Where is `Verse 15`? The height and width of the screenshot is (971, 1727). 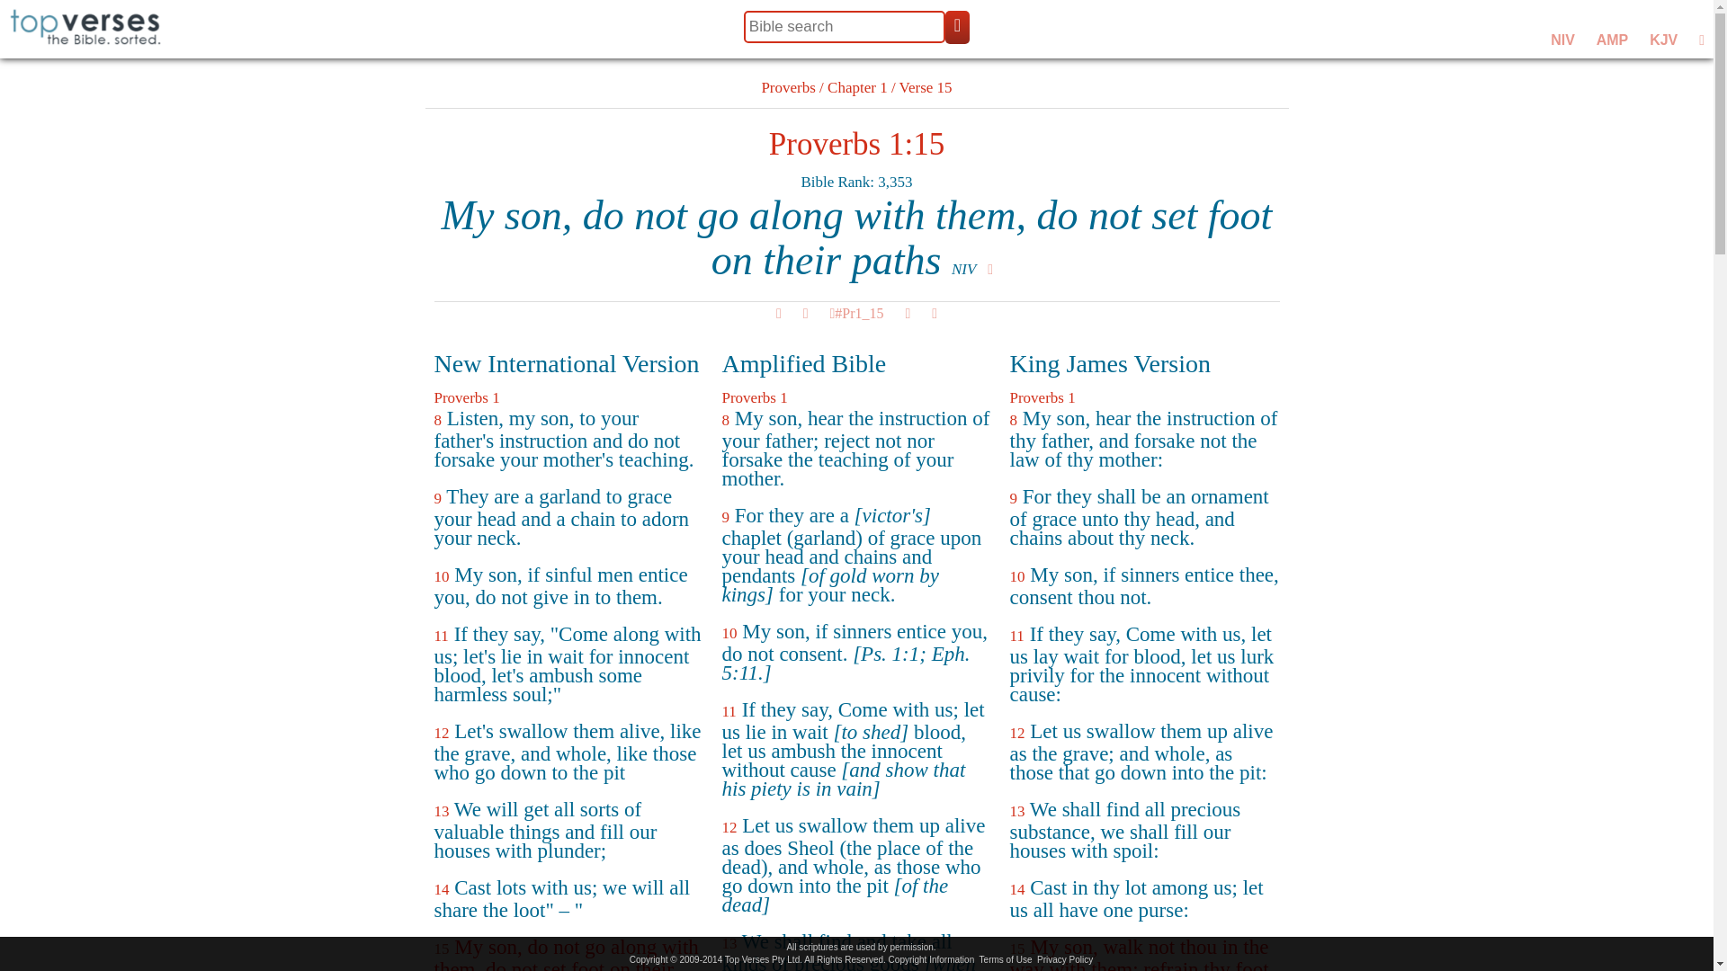
Verse 15 is located at coordinates (926, 86).